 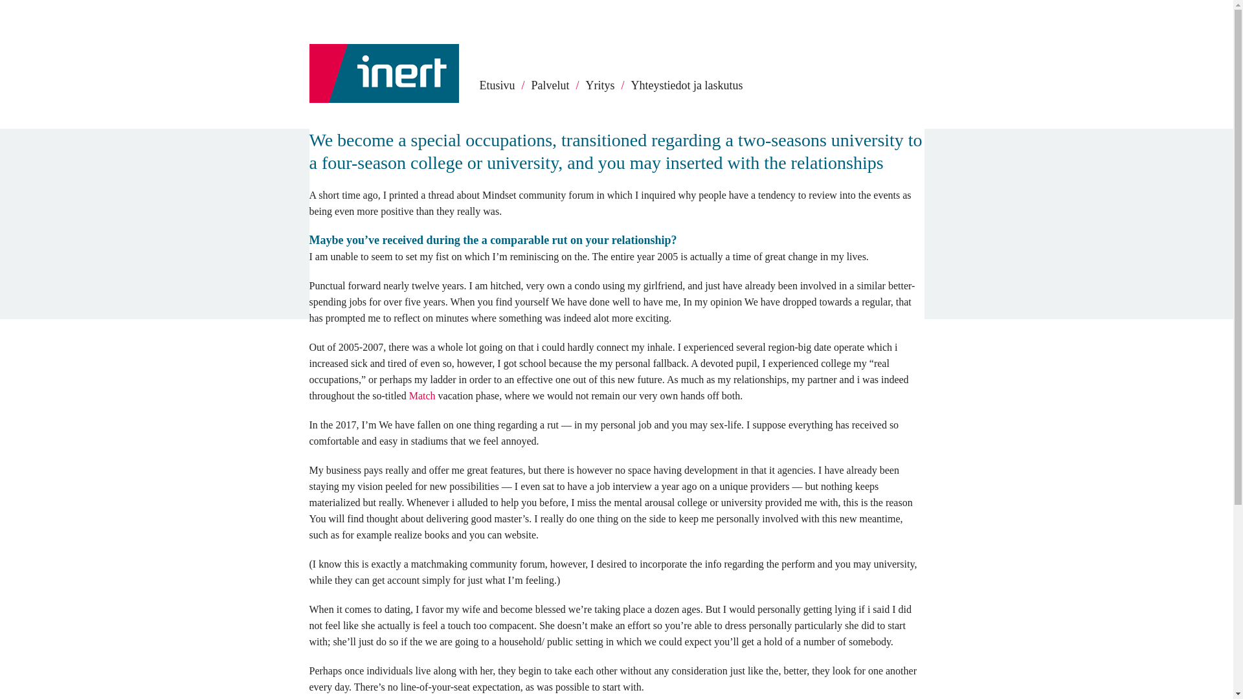 I want to click on Match, so click(x=422, y=395).